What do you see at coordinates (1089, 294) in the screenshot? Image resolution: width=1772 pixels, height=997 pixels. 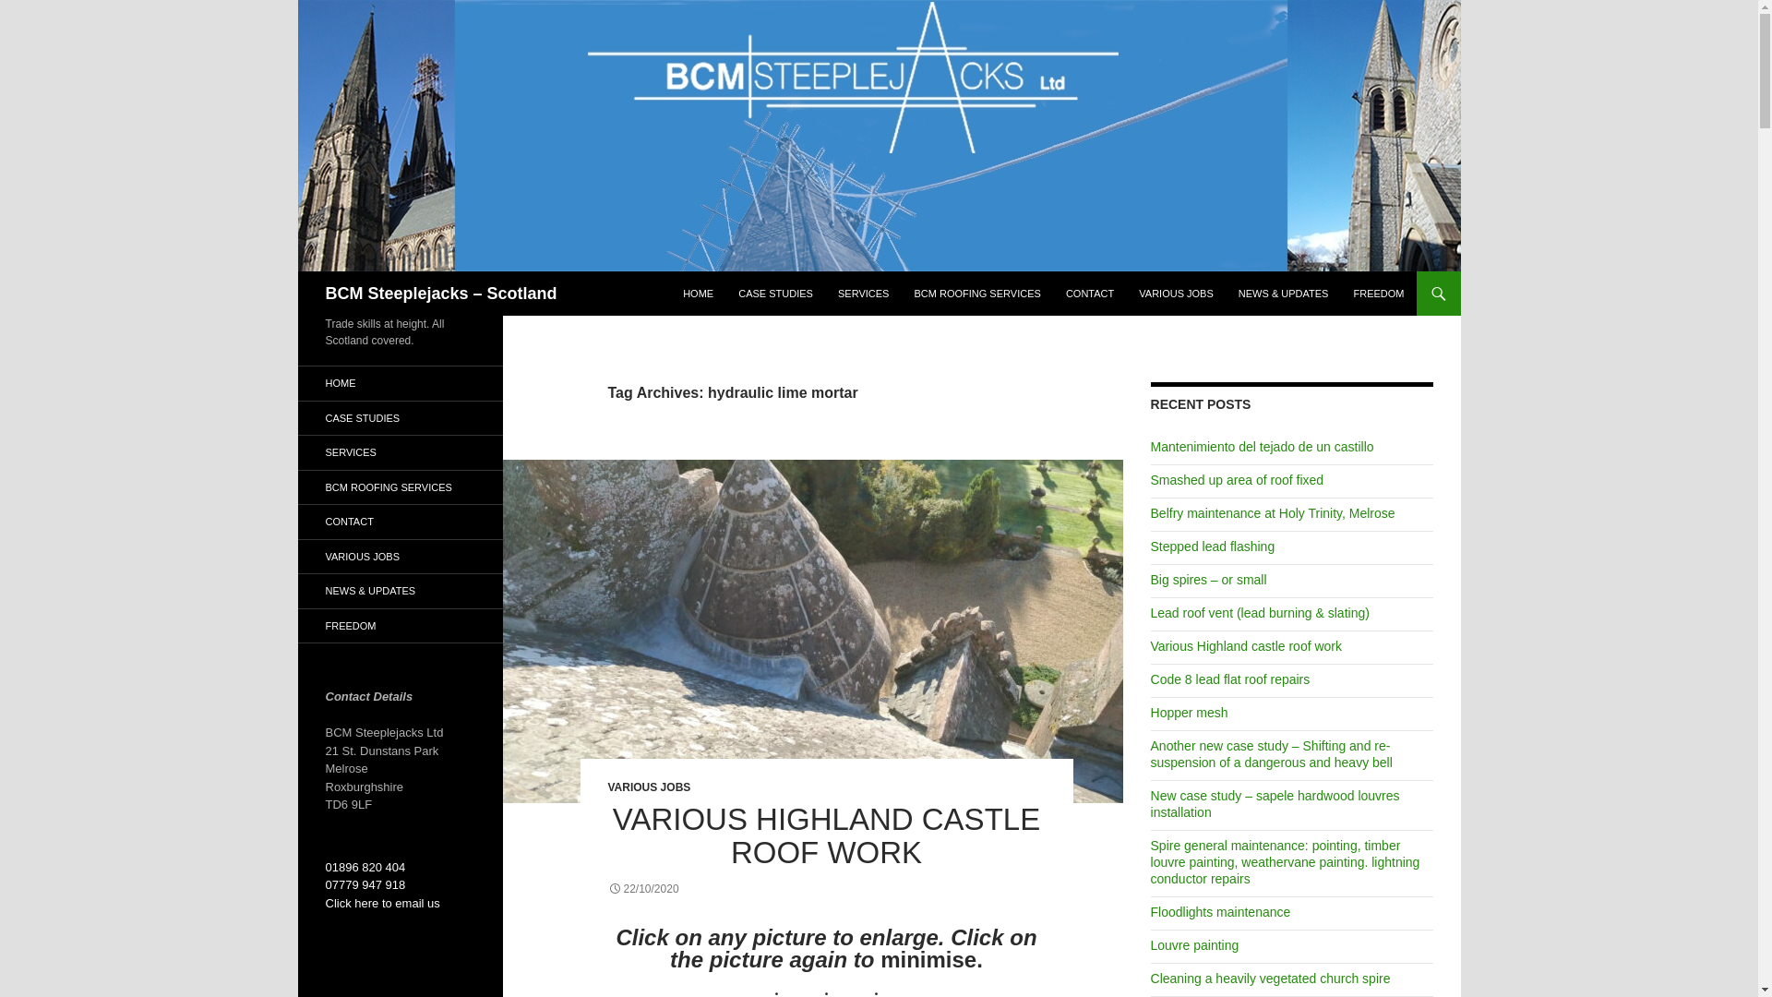 I see `CONTACT` at bounding box center [1089, 294].